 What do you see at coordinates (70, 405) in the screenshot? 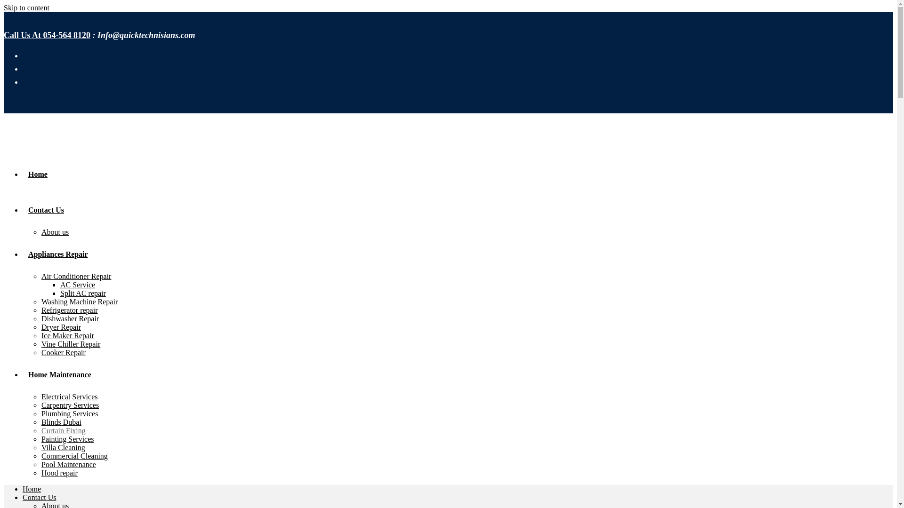
I see `Carpentry Services` at bounding box center [70, 405].